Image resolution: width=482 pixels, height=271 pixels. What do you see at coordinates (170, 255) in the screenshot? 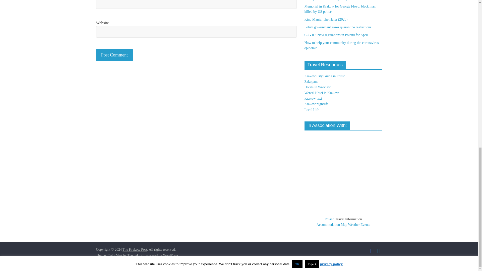
I see `WordPress` at bounding box center [170, 255].